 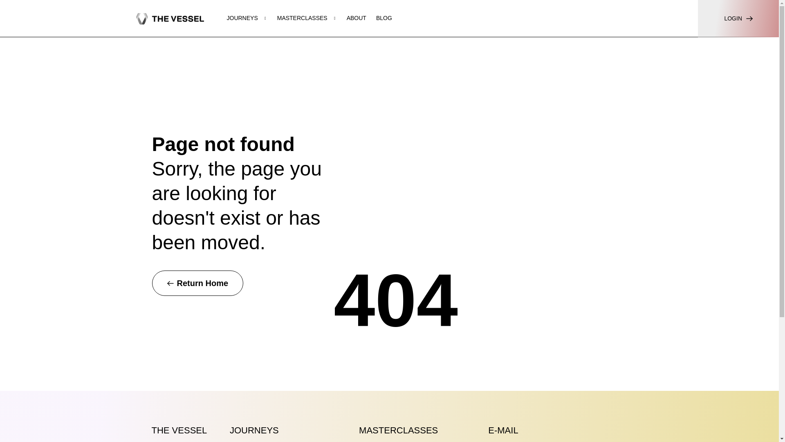 What do you see at coordinates (198, 283) in the screenshot?
I see `Return Home` at bounding box center [198, 283].